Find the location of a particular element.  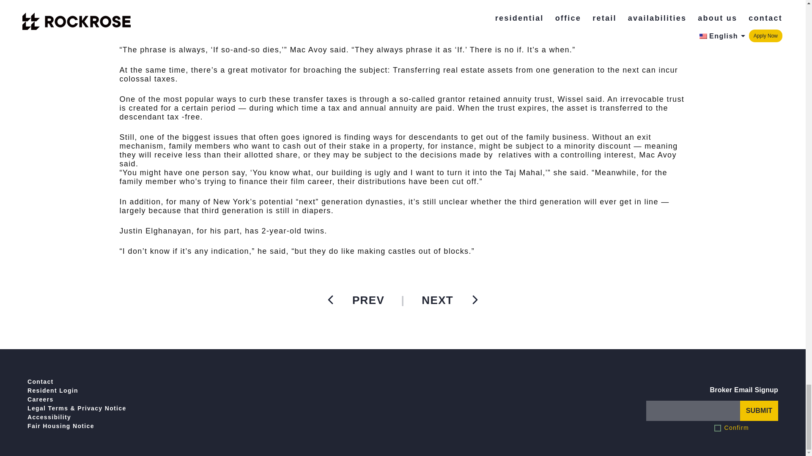

submit is located at coordinates (759, 410).